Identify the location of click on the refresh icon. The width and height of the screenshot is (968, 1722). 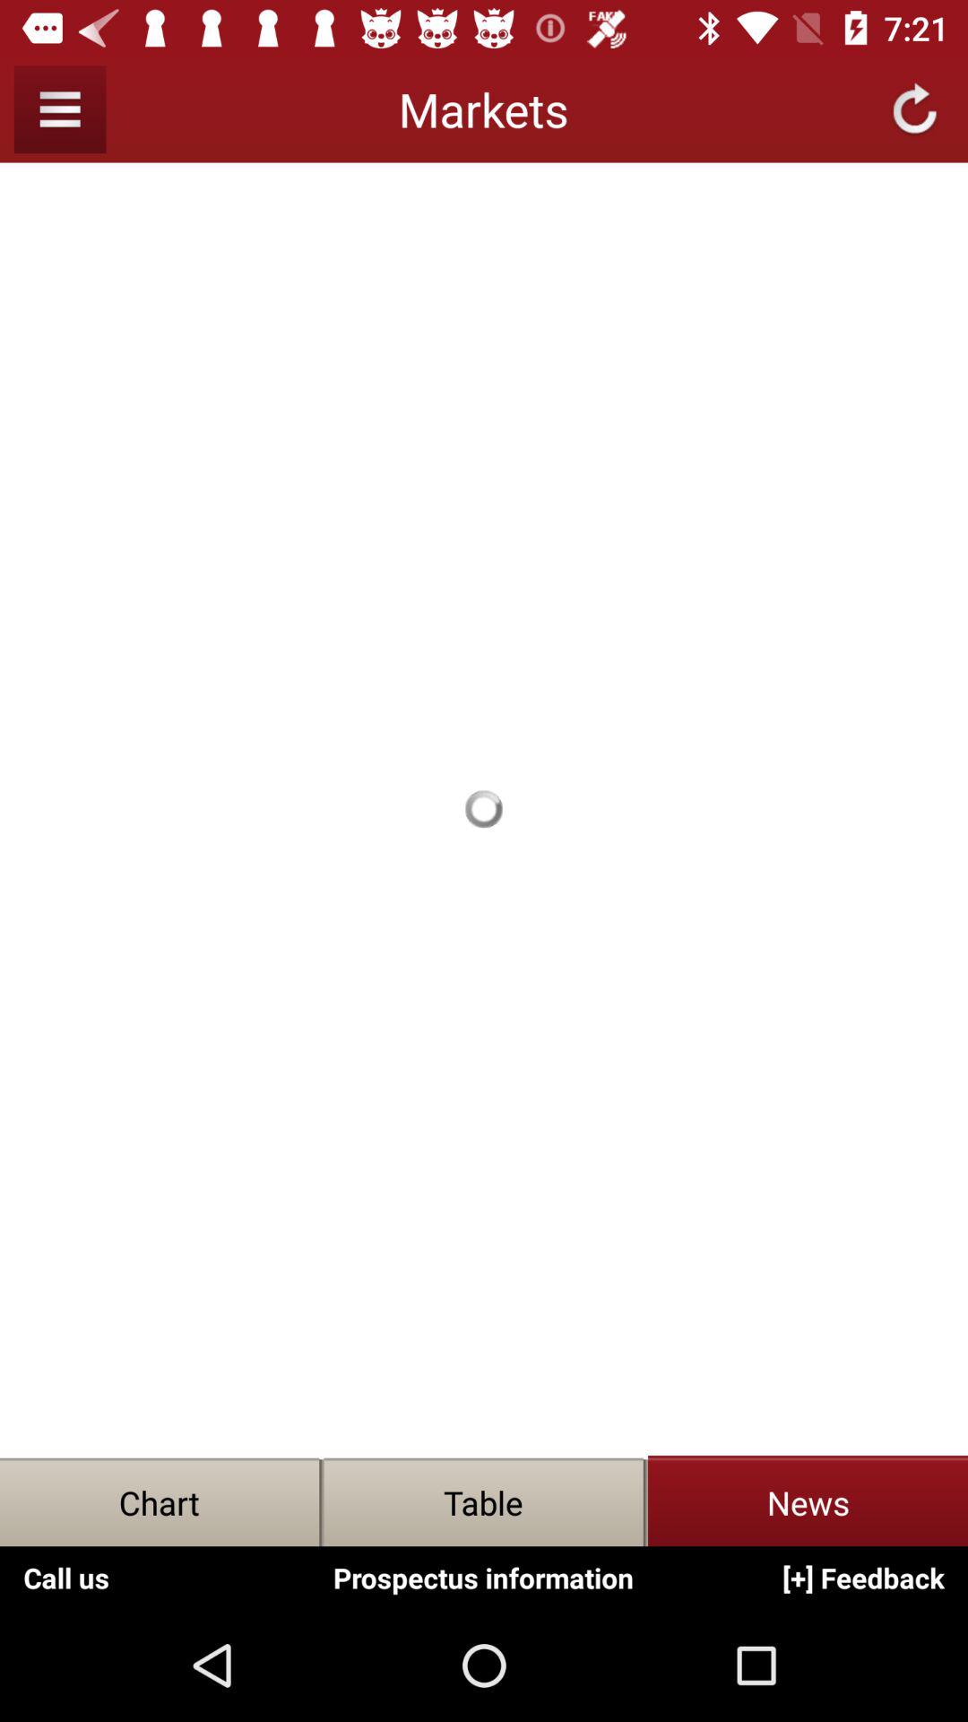
(915, 109).